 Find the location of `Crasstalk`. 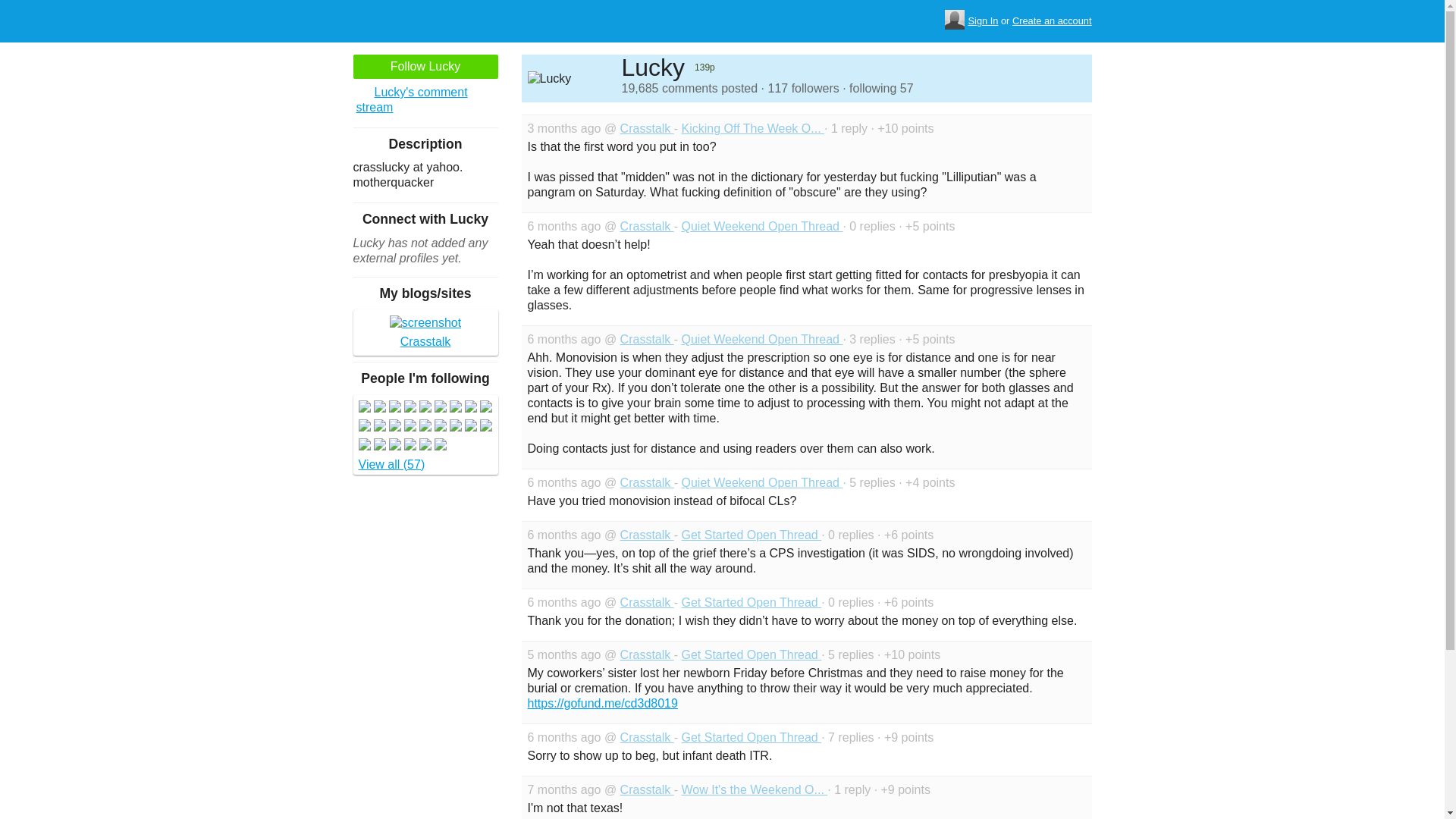

Crasstalk is located at coordinates (646, 534).